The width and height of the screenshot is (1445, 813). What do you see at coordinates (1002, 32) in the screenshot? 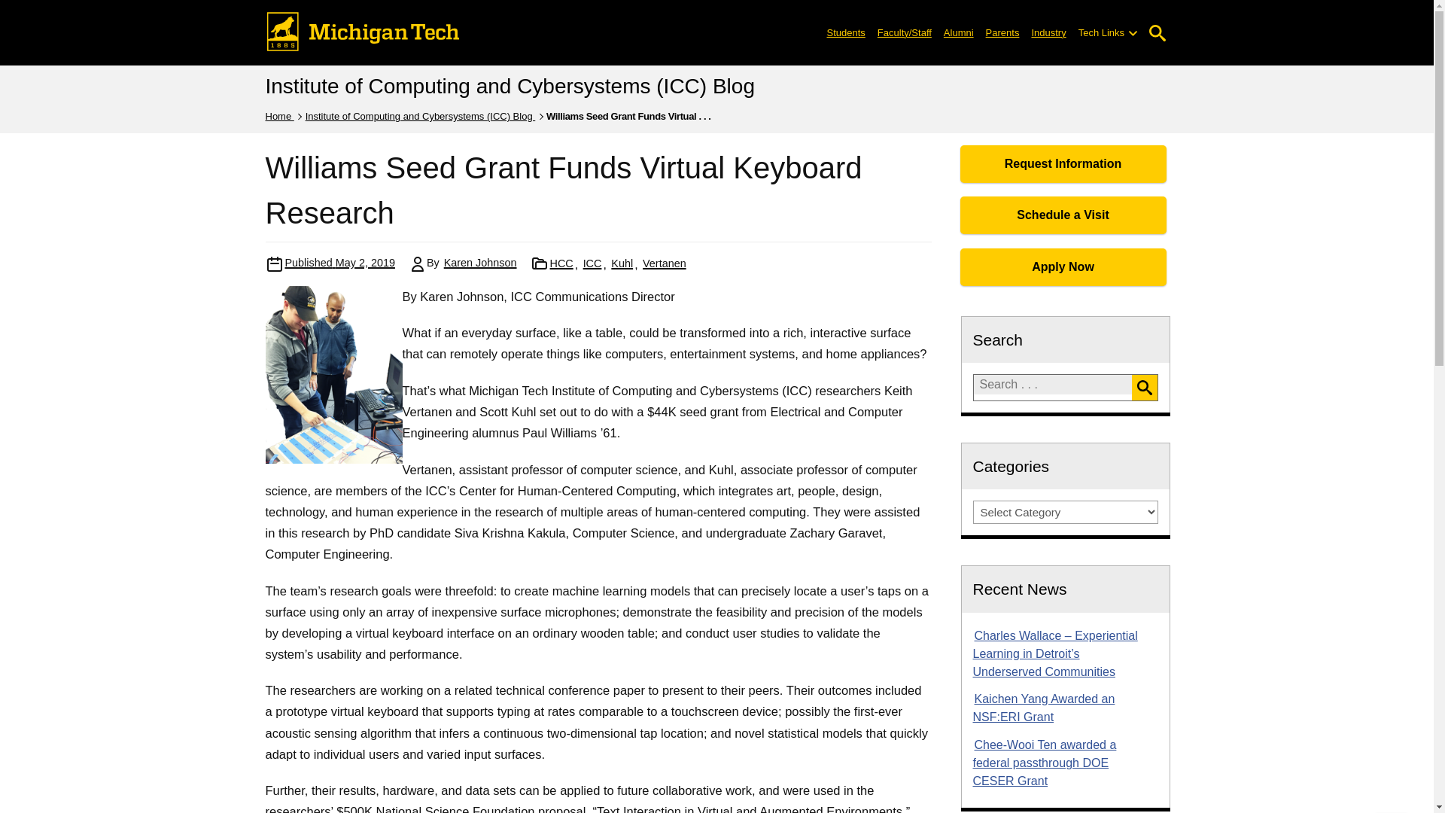
I see `Parents` at bounding box center [1002, 32].